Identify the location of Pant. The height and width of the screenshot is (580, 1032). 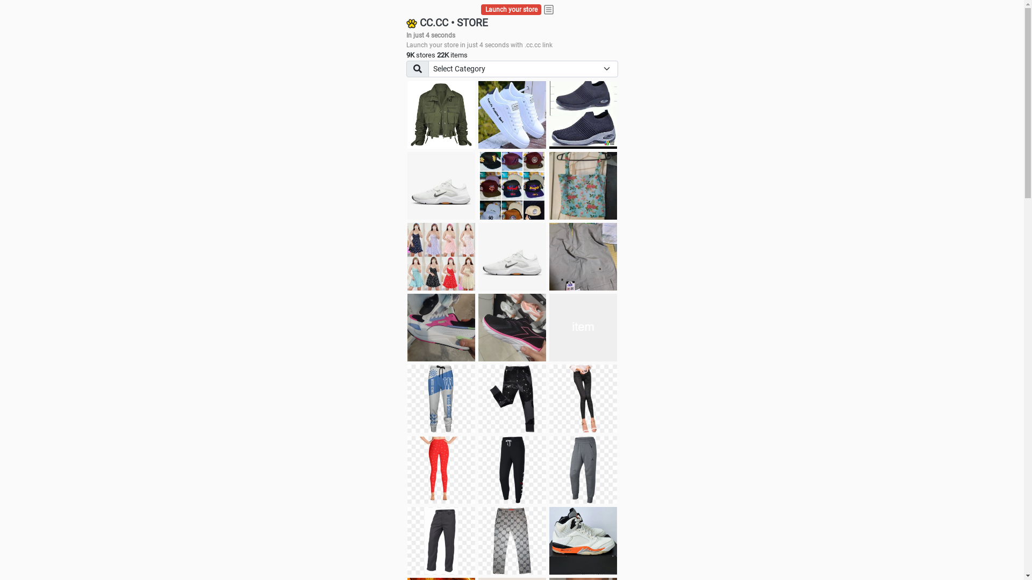
(583, 398).